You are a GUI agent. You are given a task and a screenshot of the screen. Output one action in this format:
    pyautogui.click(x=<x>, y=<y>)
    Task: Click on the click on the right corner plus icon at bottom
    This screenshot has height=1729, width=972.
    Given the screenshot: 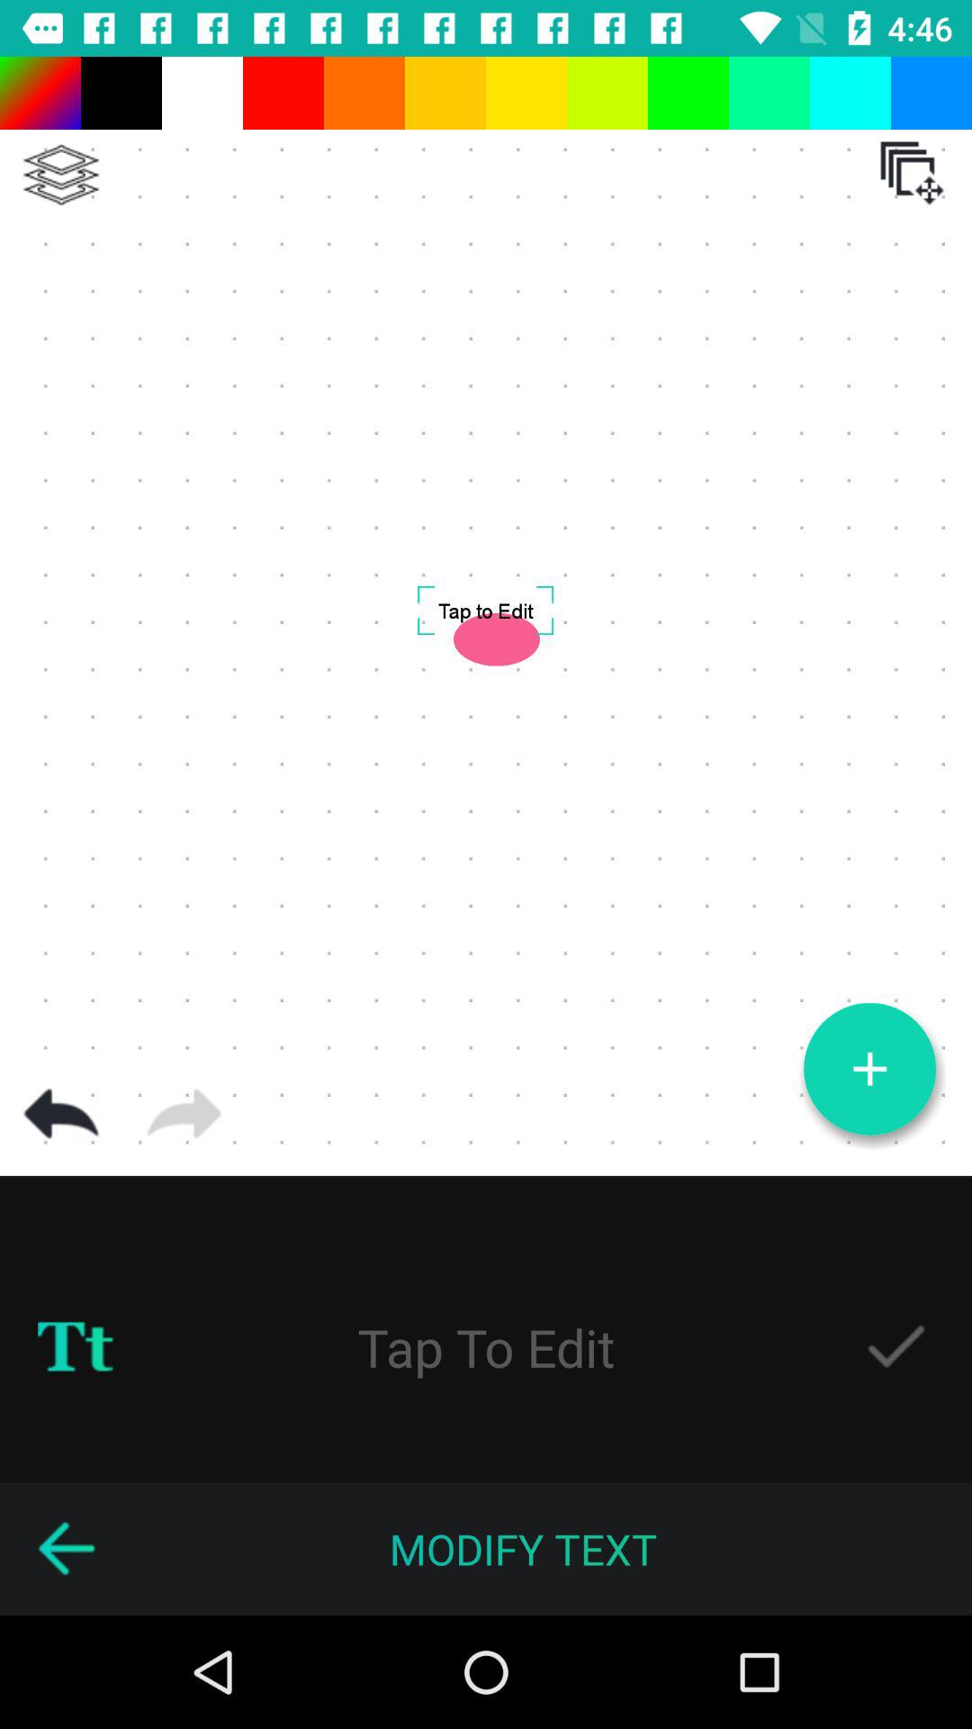 What is the action you would take?
    pyautogui.click(x=870, y=1069)
    